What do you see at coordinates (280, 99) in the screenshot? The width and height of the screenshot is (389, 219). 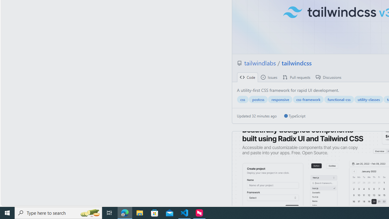 I see `responsive` at bounding box center [280, 99].